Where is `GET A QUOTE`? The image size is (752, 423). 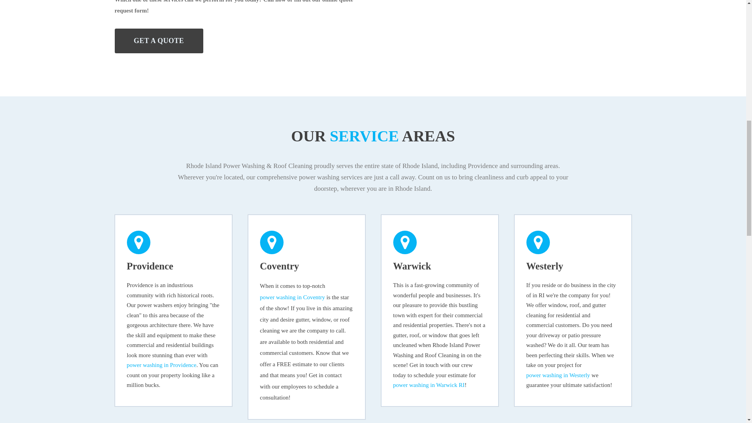 GET A QUOTE is located at coordinates (158, 41).